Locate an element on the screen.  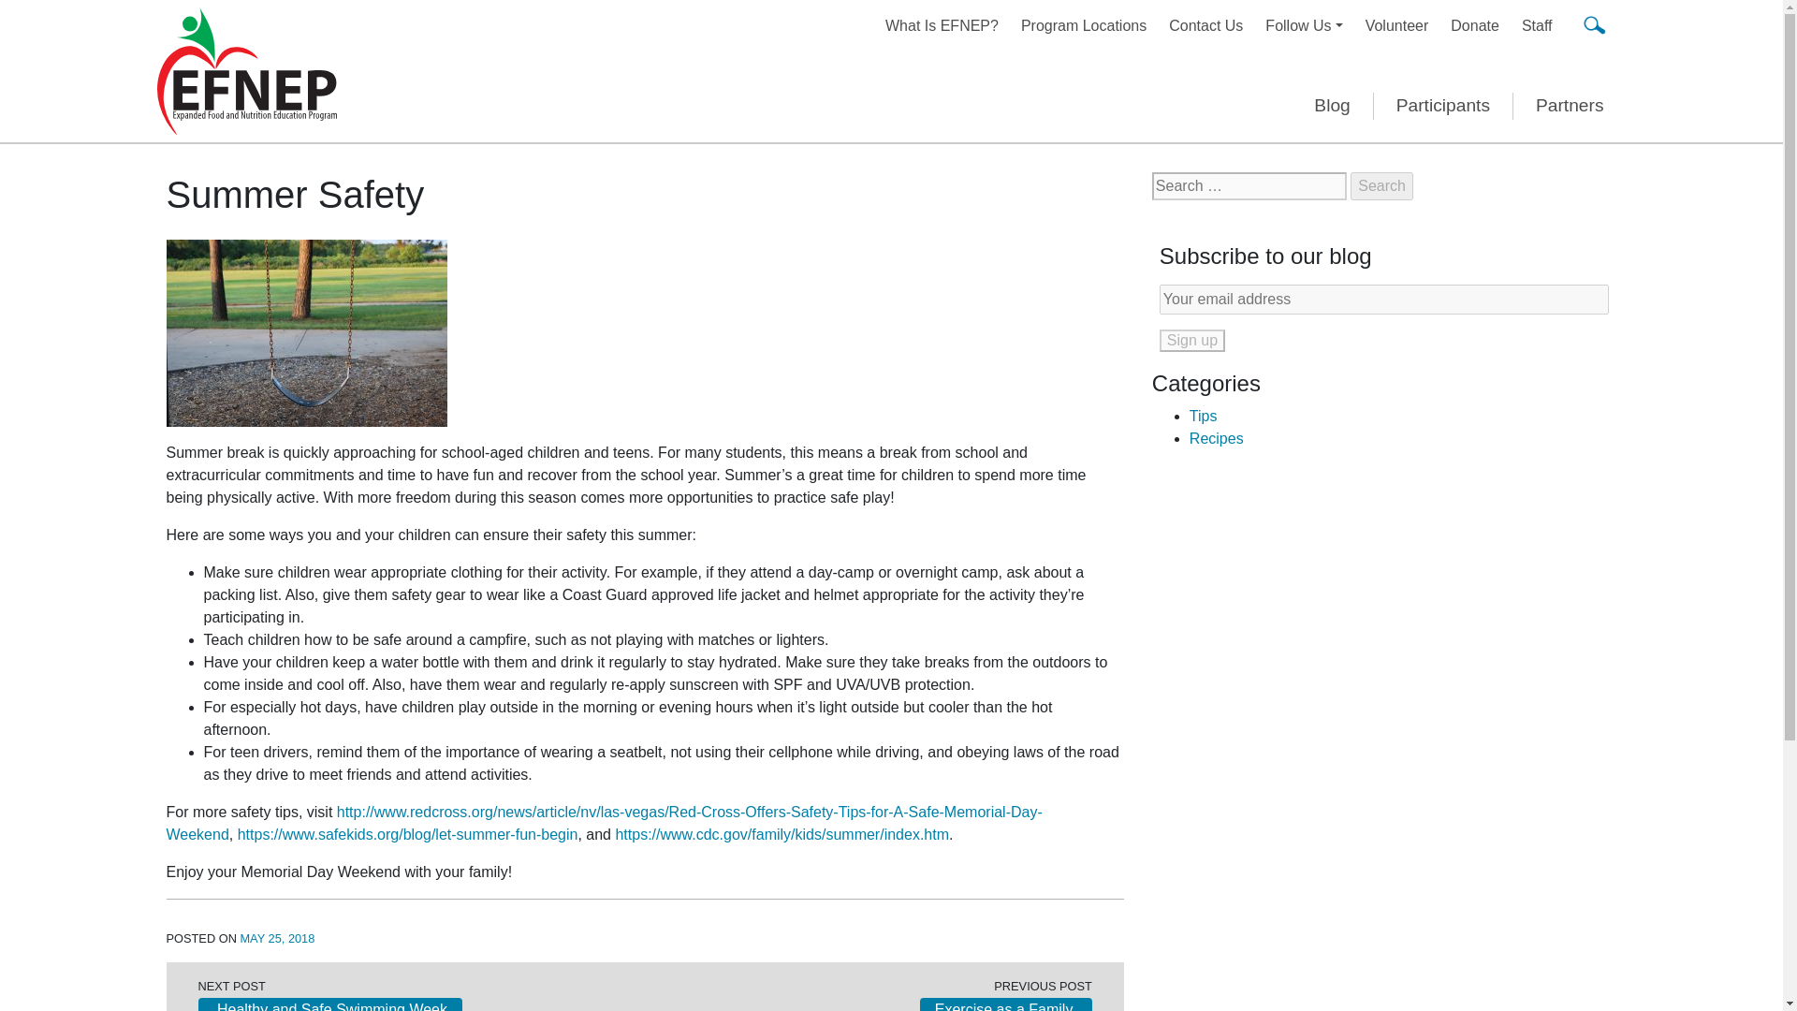
Staff is located at coordinates (1537, 25).